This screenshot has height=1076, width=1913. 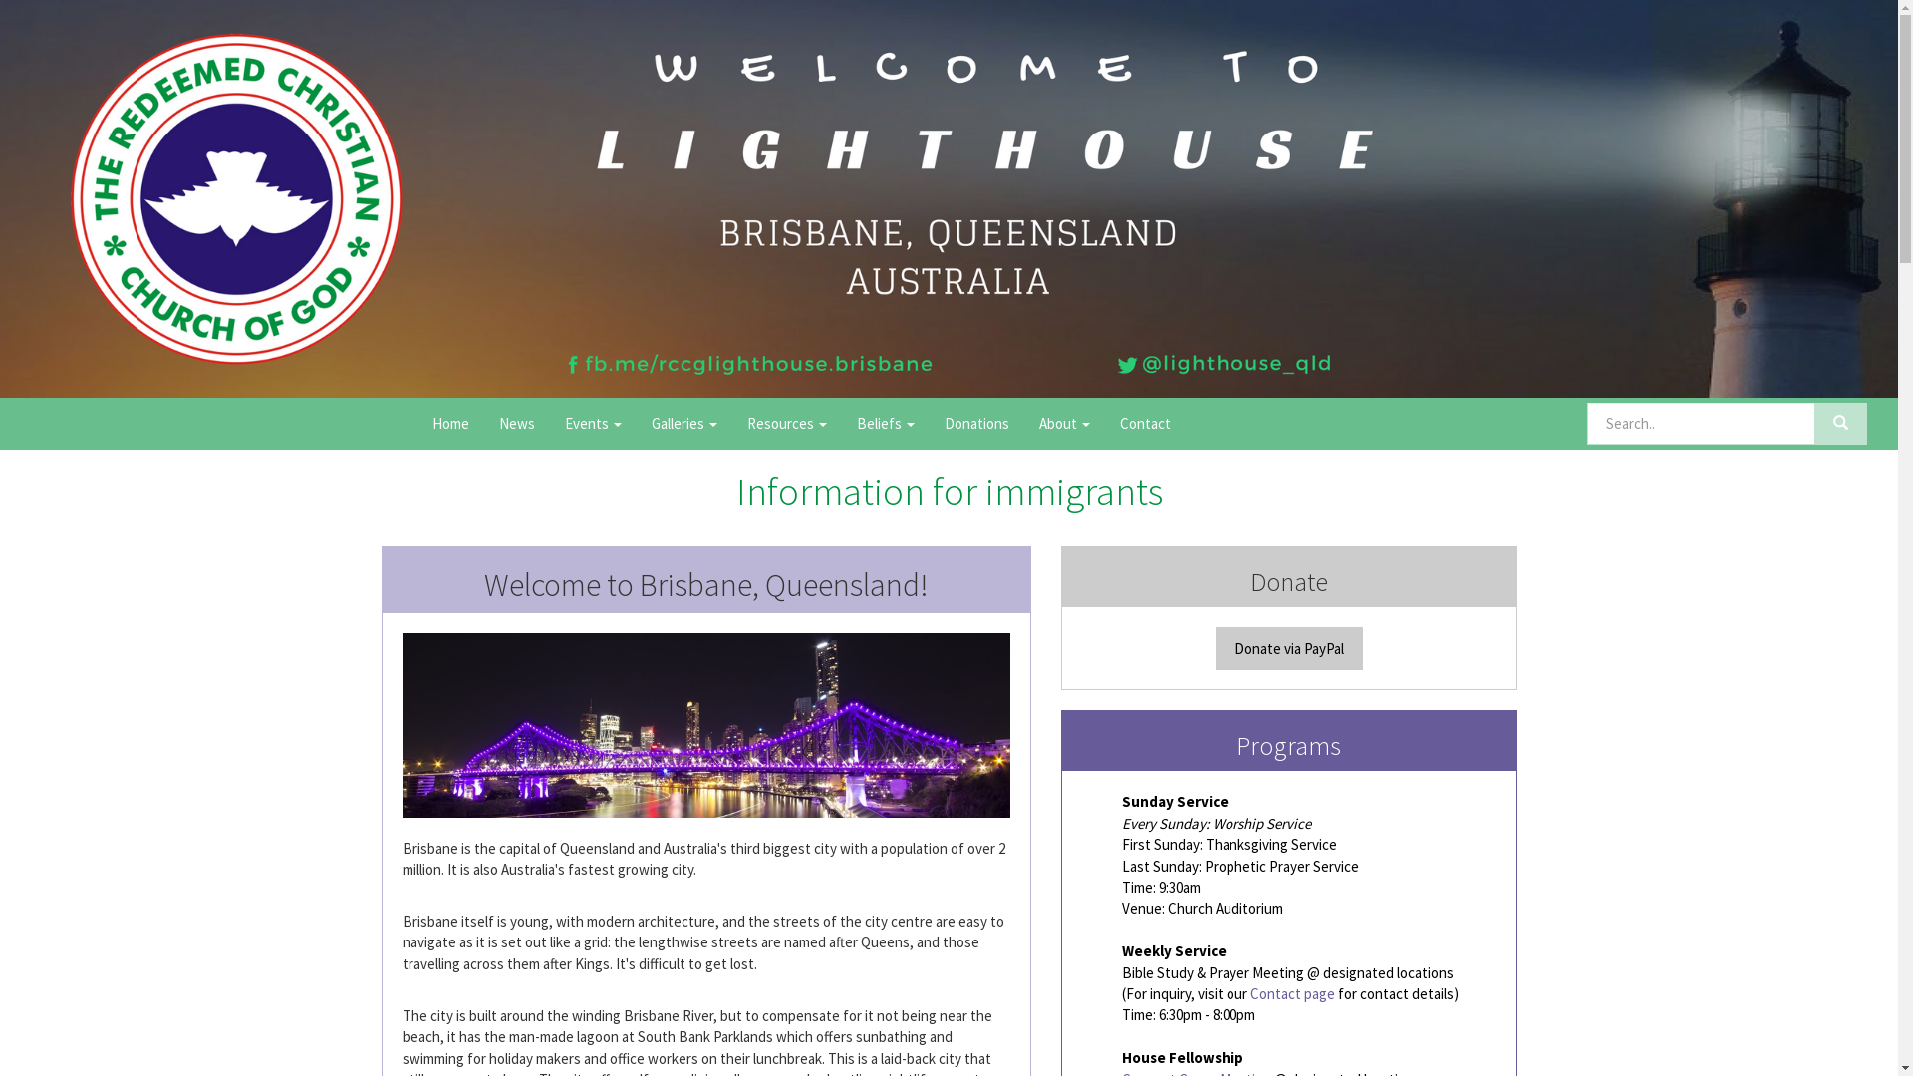 I want to click on Donate via PayPal, so click(x=1289, y=648).